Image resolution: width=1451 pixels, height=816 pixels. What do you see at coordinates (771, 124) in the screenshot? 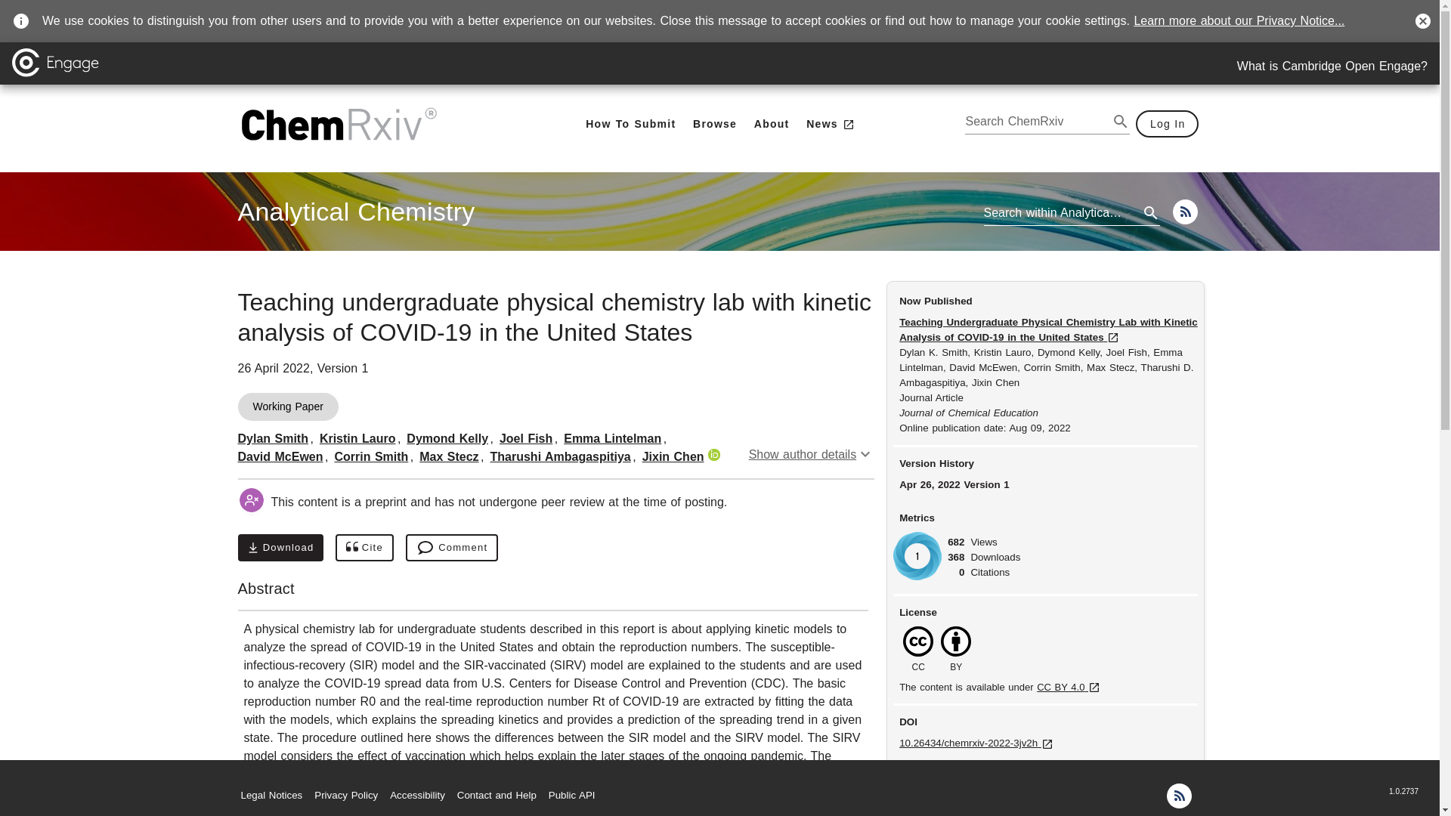
I see `About` at bounding box center [771, 124].